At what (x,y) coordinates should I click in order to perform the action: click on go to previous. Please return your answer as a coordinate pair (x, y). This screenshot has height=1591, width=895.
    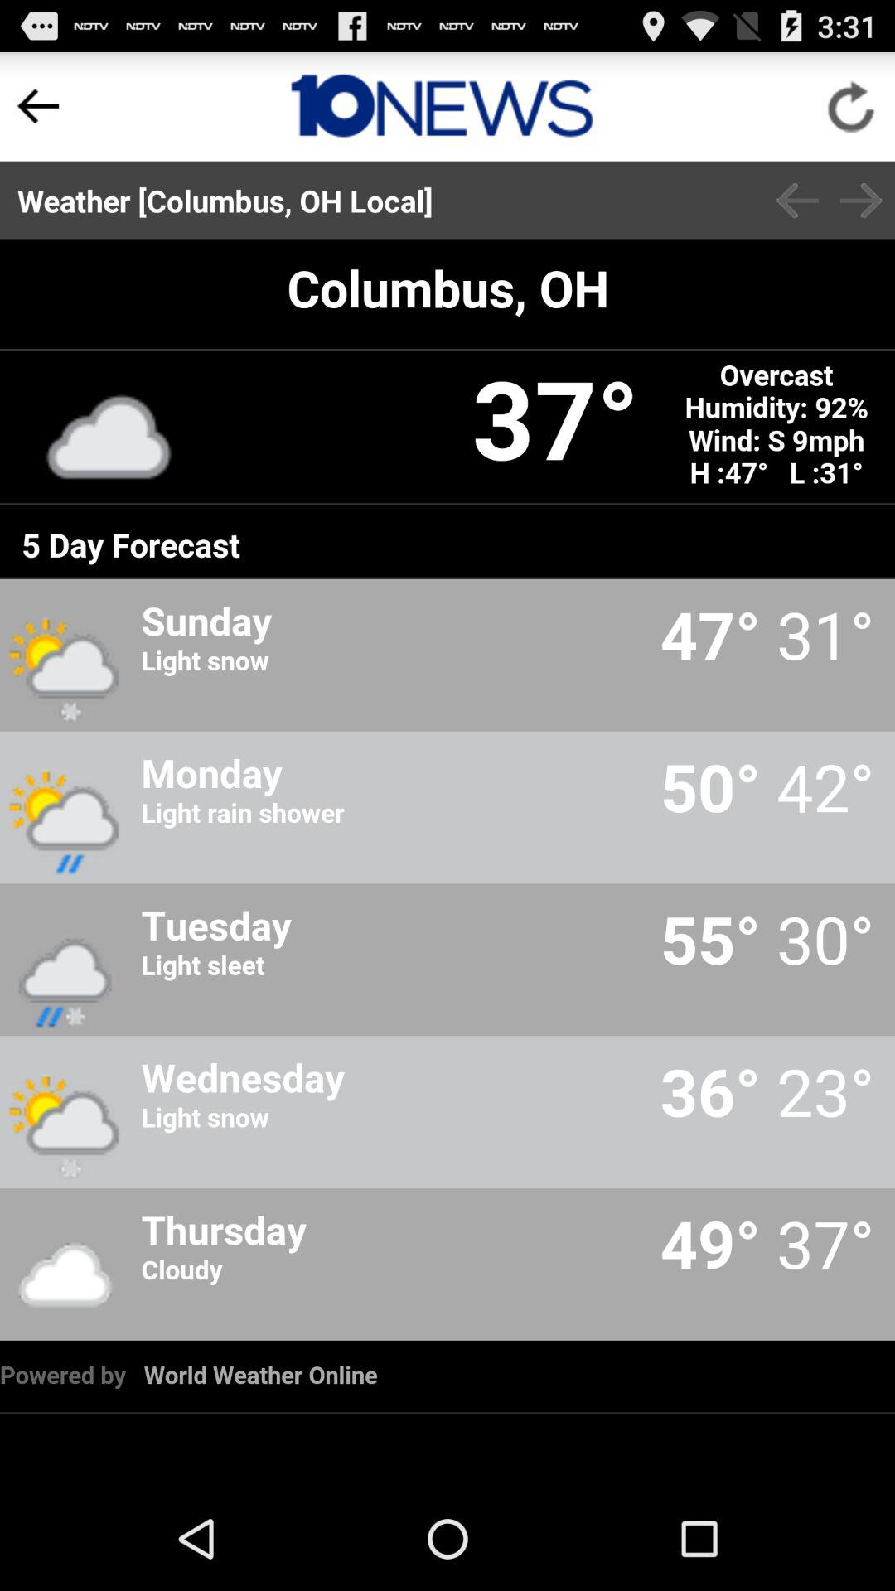
    Looking at the image, I should click on (797, 201).